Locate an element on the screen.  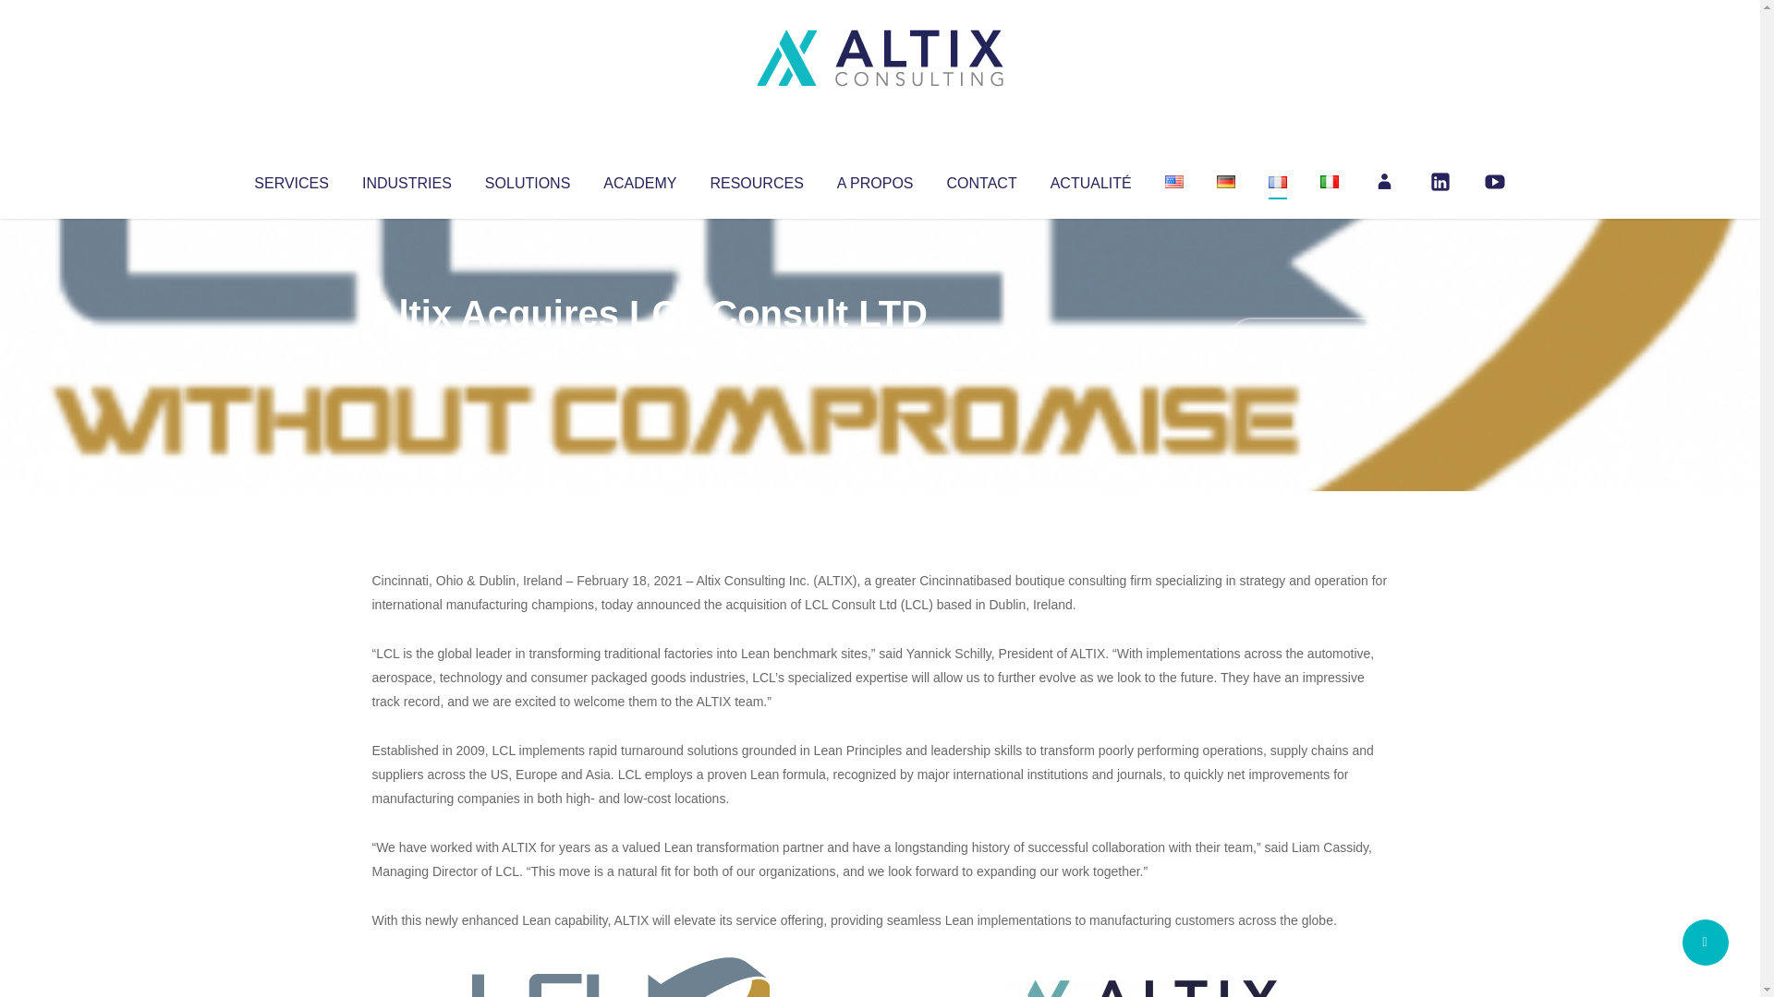
SERVICES is located at coordinates (290, 179).